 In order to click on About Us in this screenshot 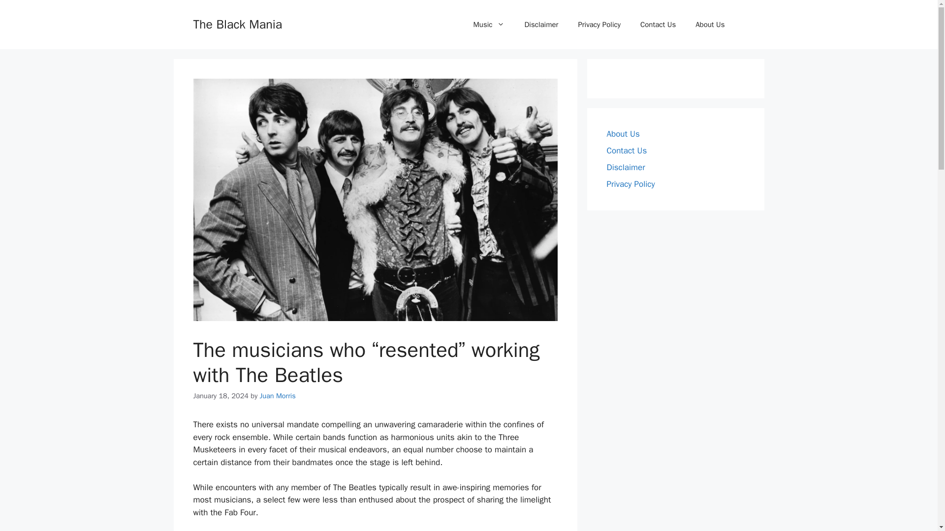, I will do `click(710, 25)`.